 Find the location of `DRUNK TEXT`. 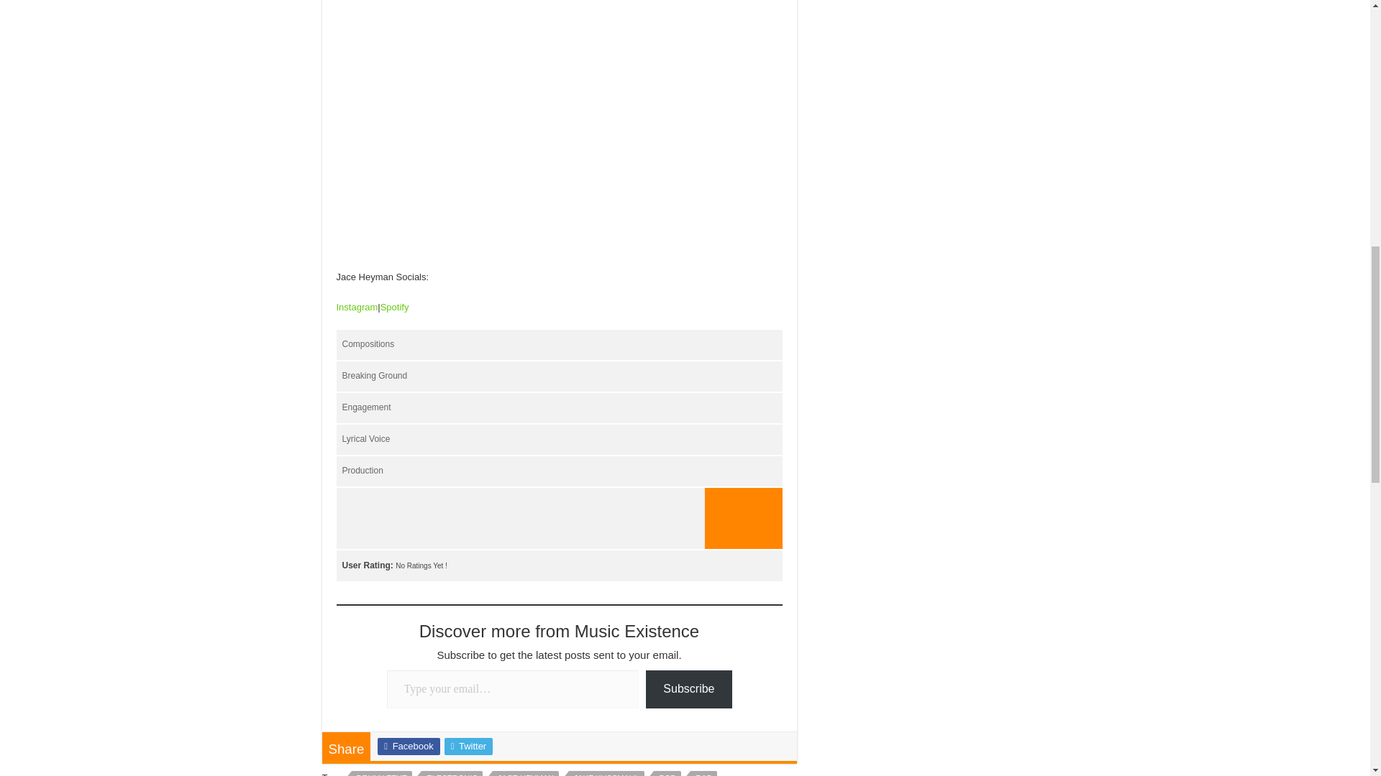

DRUNK TEXT is located at coordinates (381, 773).